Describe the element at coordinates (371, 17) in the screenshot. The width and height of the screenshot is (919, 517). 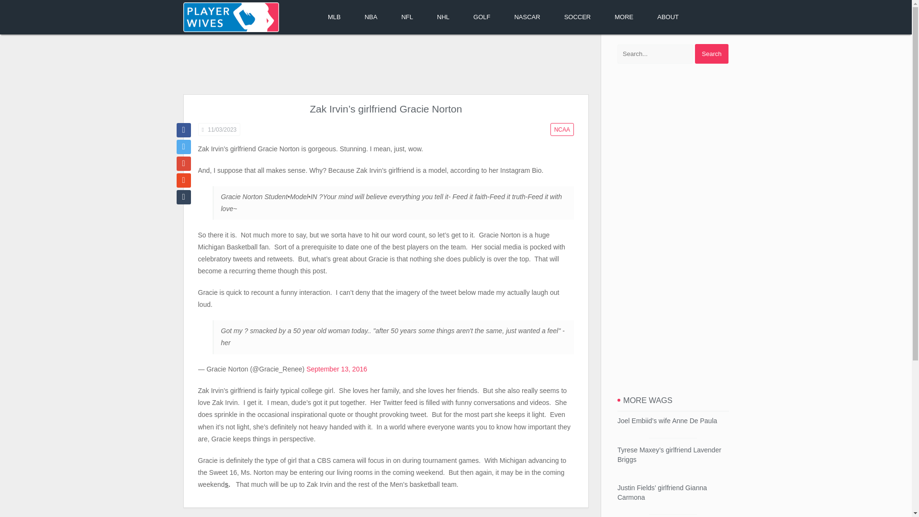
I see `NBA Wives` at that location.